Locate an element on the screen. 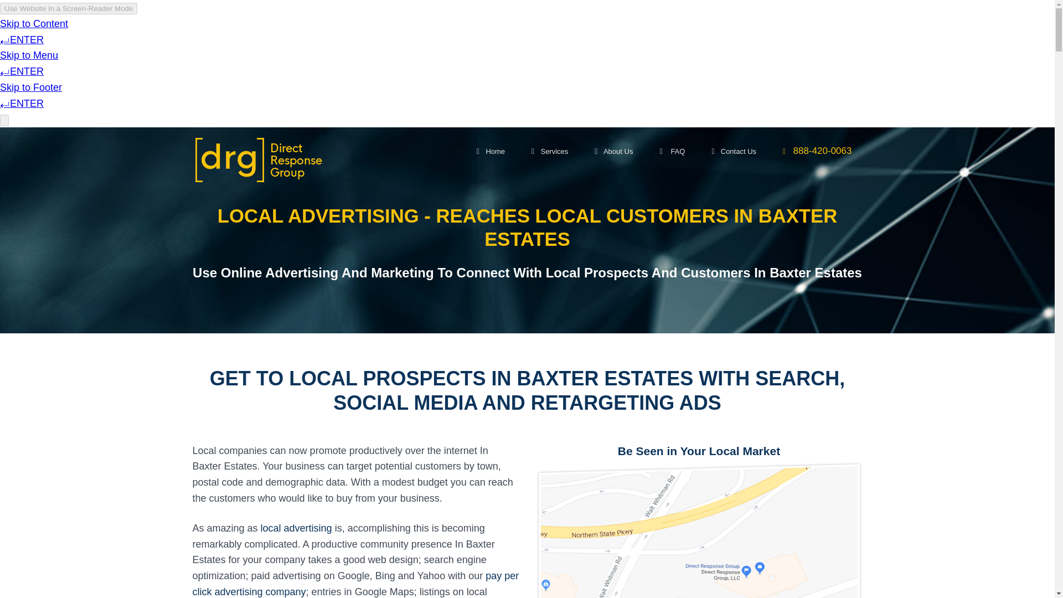 The image size is (1063, 598). Direct Response Group Logo is located at coordinates (258, 159).